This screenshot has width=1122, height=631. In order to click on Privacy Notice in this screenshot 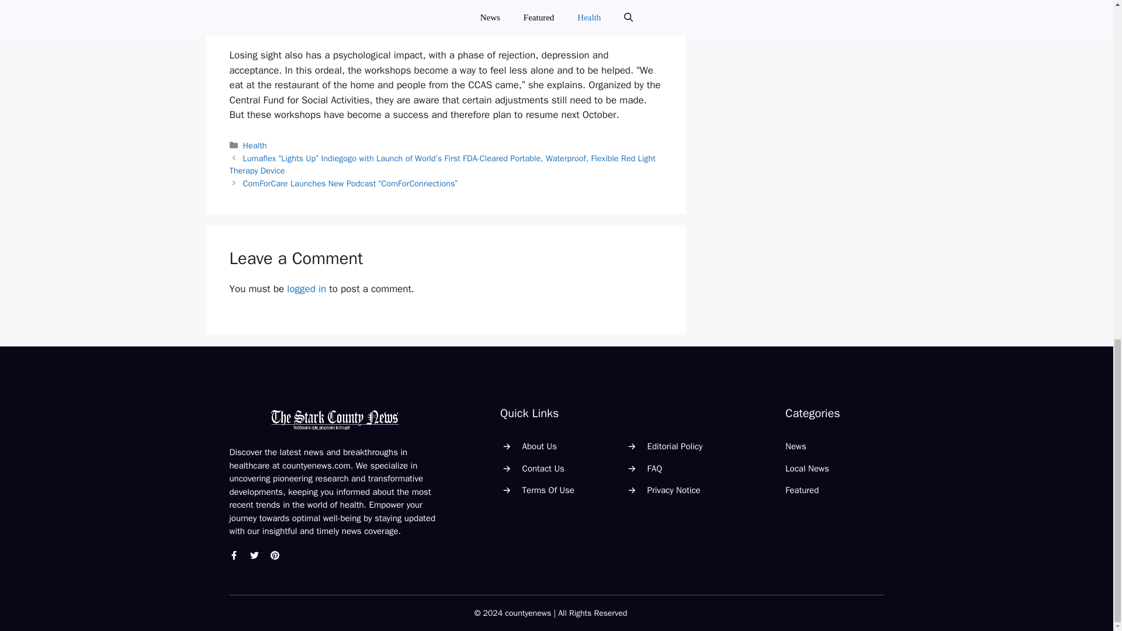, I will do `click(673, 490)`.